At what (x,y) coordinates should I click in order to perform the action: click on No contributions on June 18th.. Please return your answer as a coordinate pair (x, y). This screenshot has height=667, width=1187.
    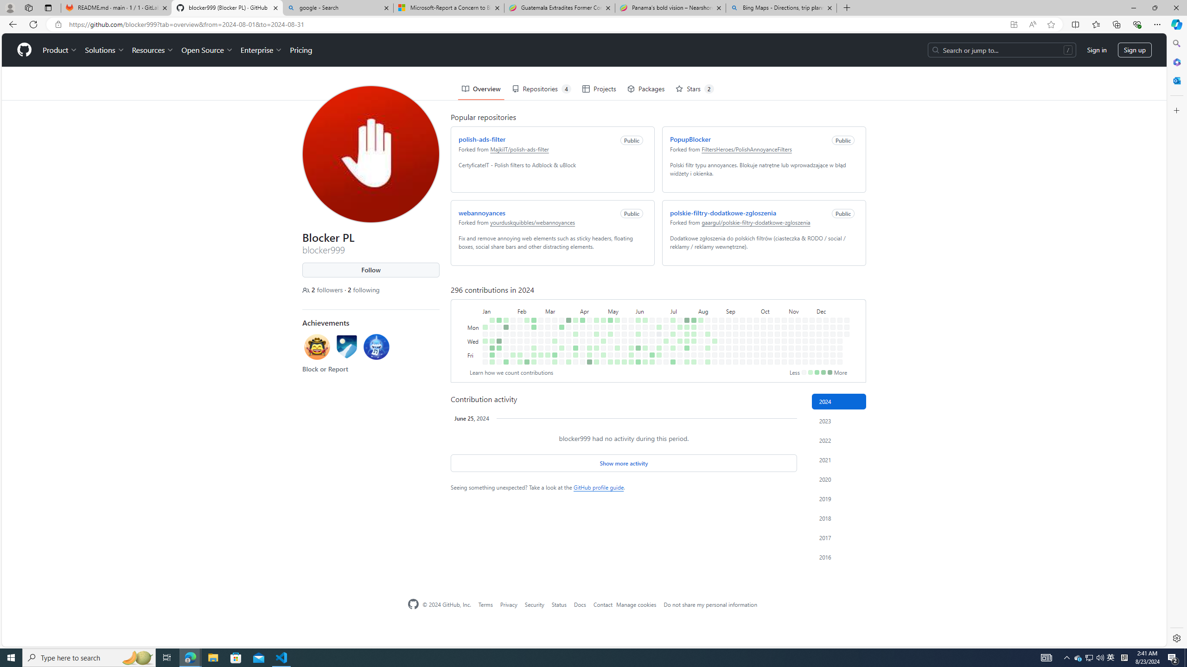
    Looking at the image, I should click on (650, 301).